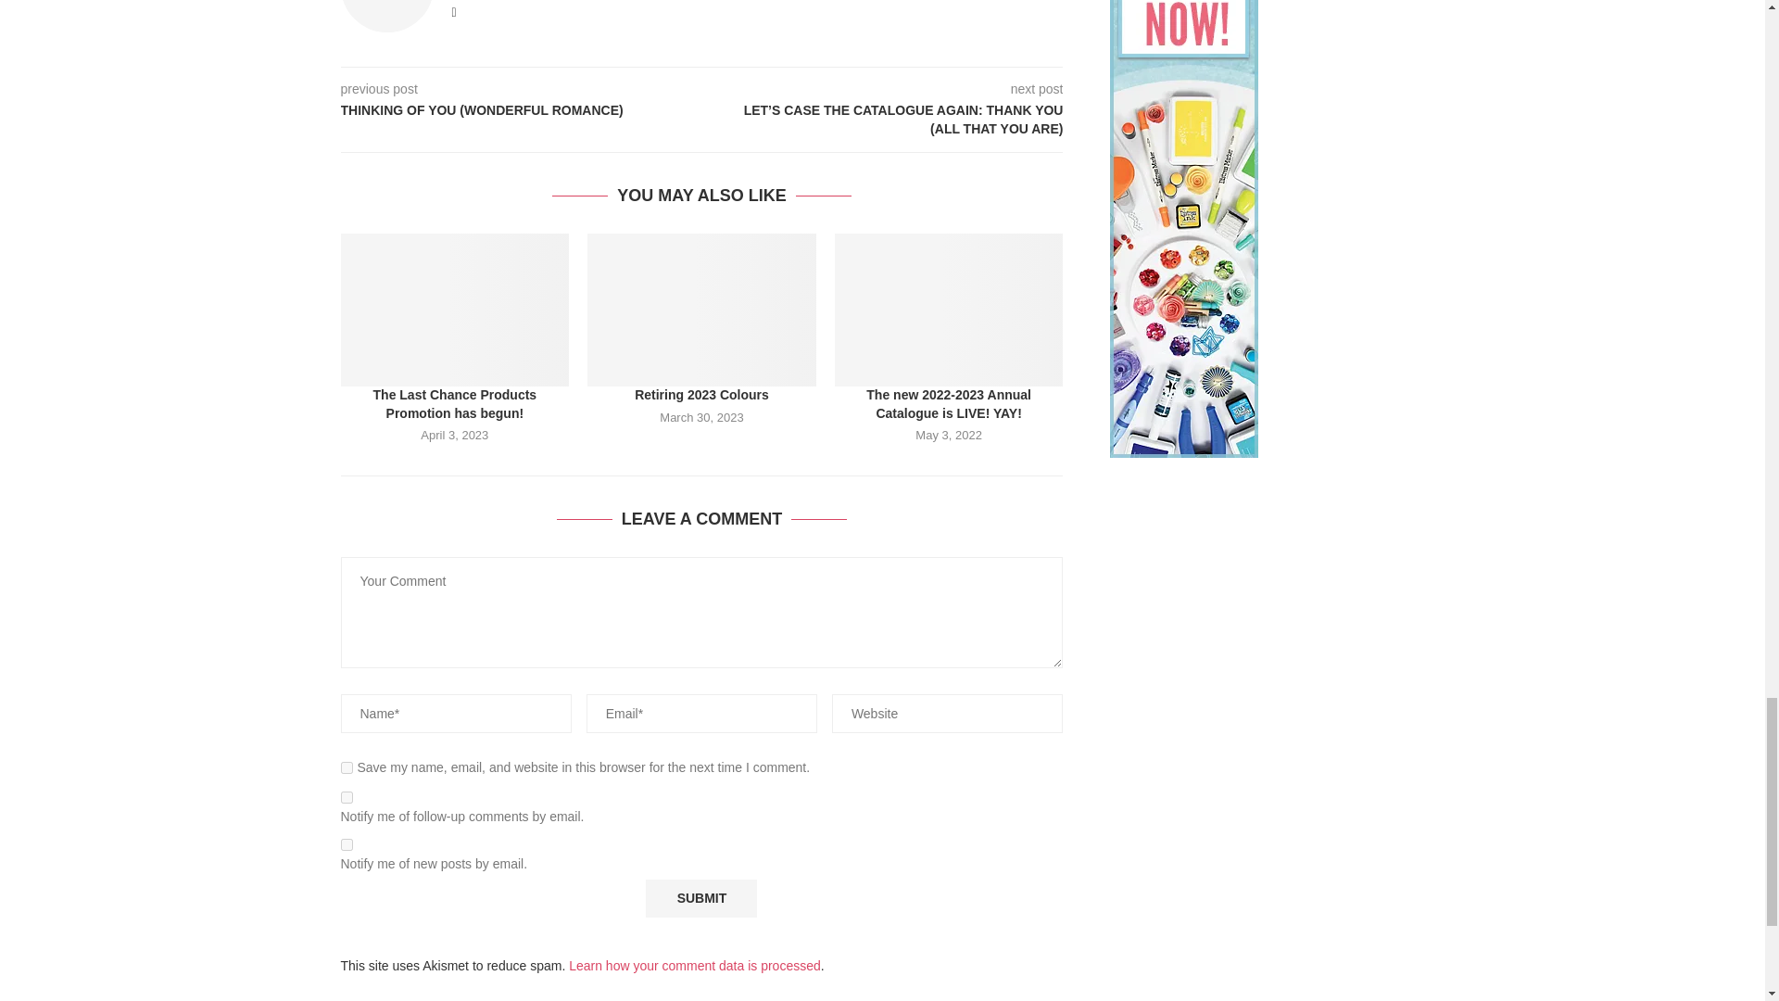 This screenshot has width=1779, height=1001. What do you see at coordinates (347, 767) in the screenshot?
I see `yes` at bounding box center [347, 767].